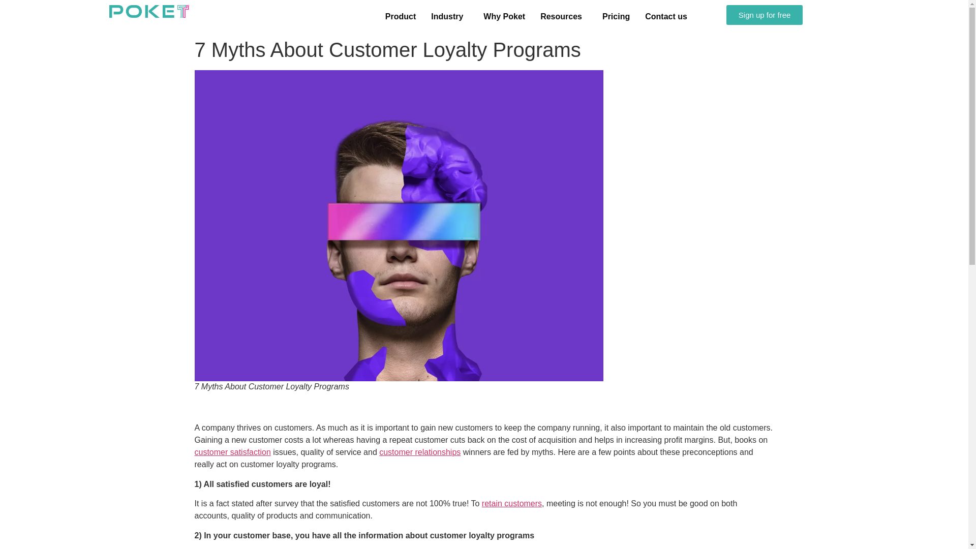  What do you see at coordinates (401, 16) in the screenshot?
I see `Product` at bounding box center [401, 16].